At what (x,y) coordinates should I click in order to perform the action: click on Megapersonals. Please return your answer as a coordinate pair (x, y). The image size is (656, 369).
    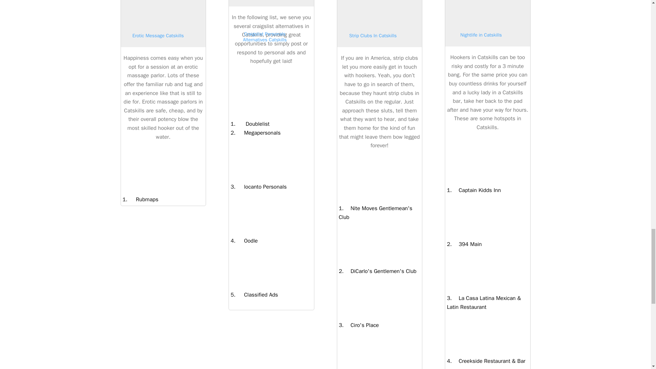
    Looking at the image, I should click on (258, 133).